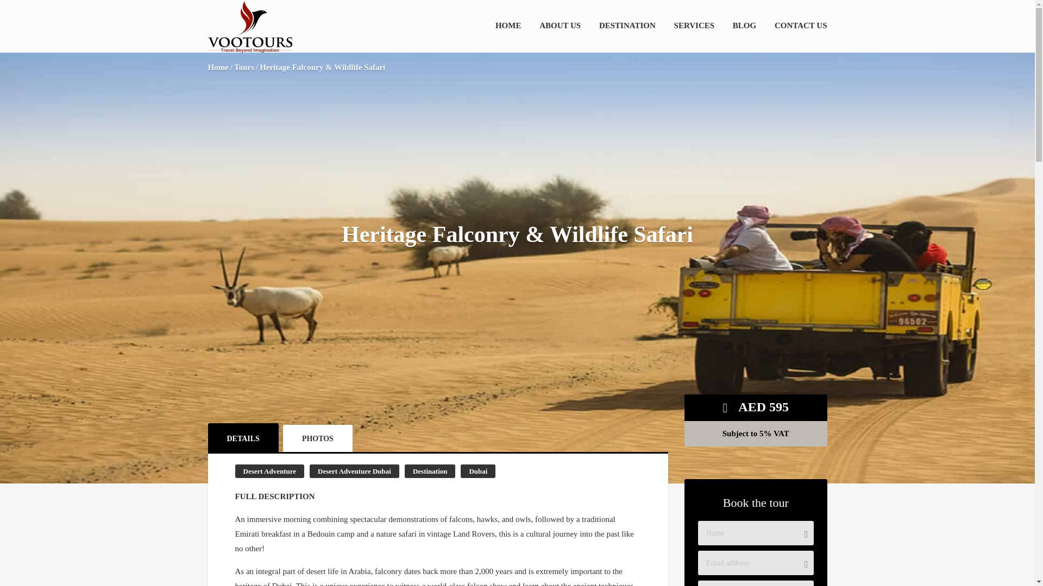 This screenshot has width=1043, height=586. Describe the element at coordinates (694, 25) in the screenshot. I see `SERVICES` at that location.